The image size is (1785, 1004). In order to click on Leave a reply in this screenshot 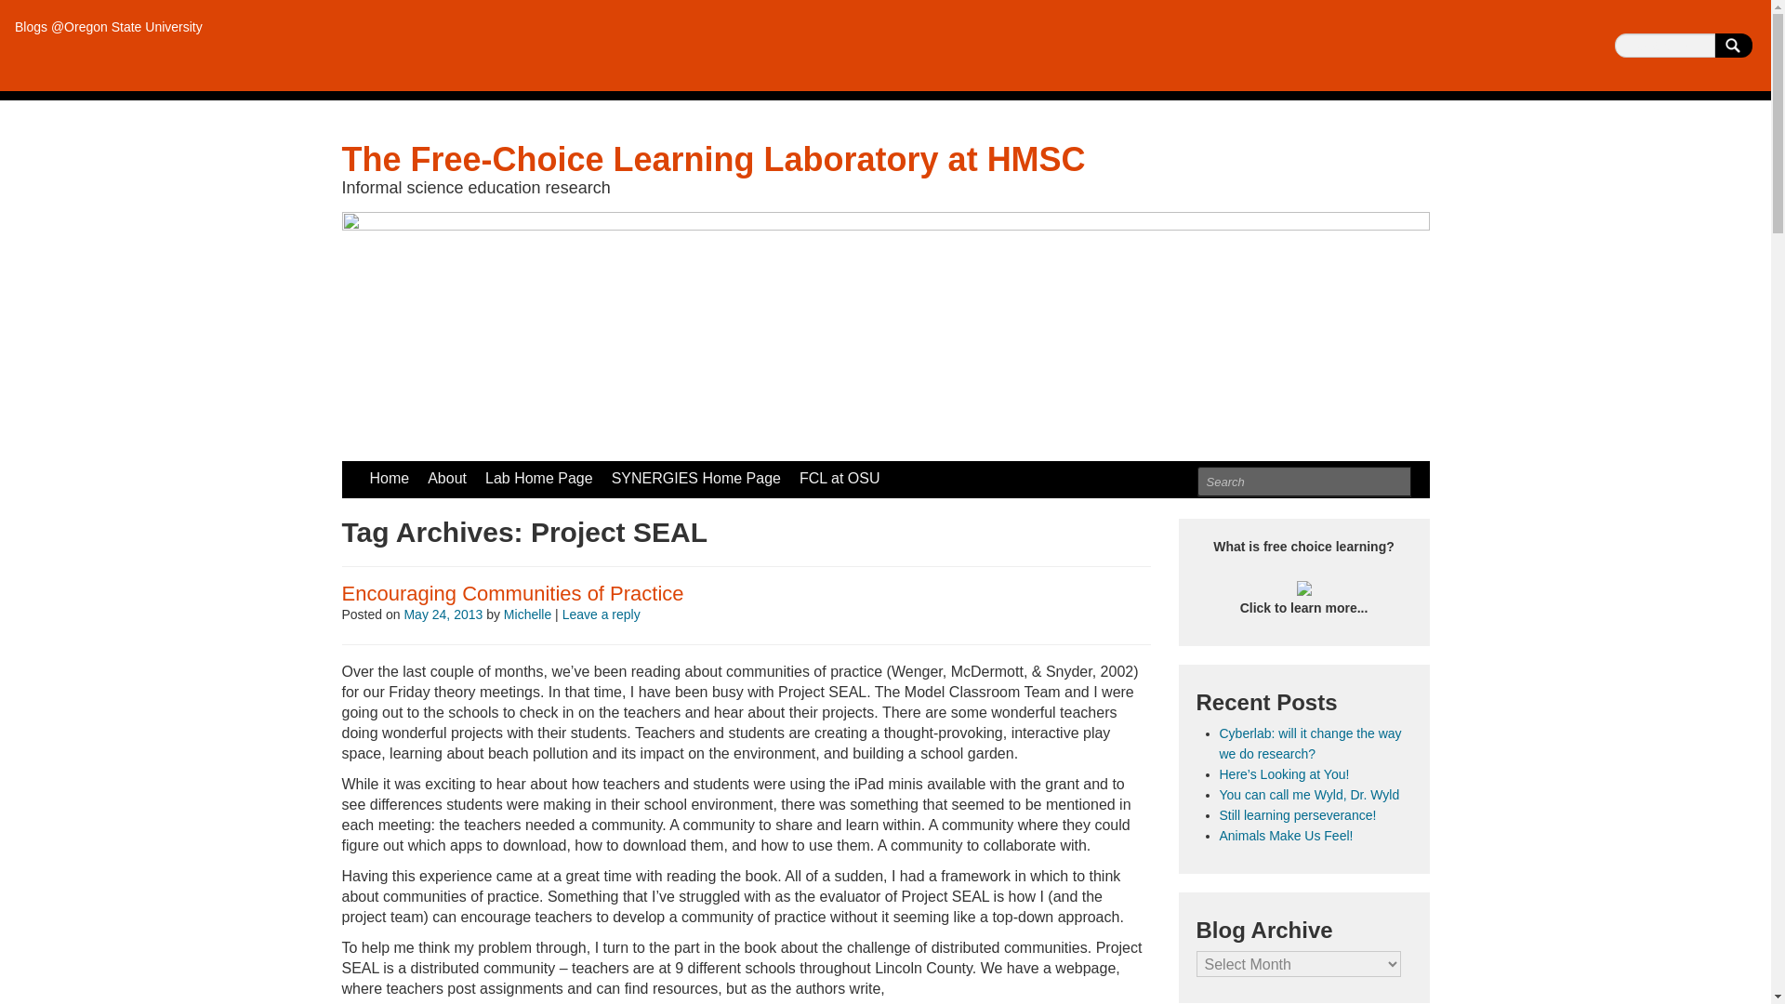, I will do `click(601, 614)`.